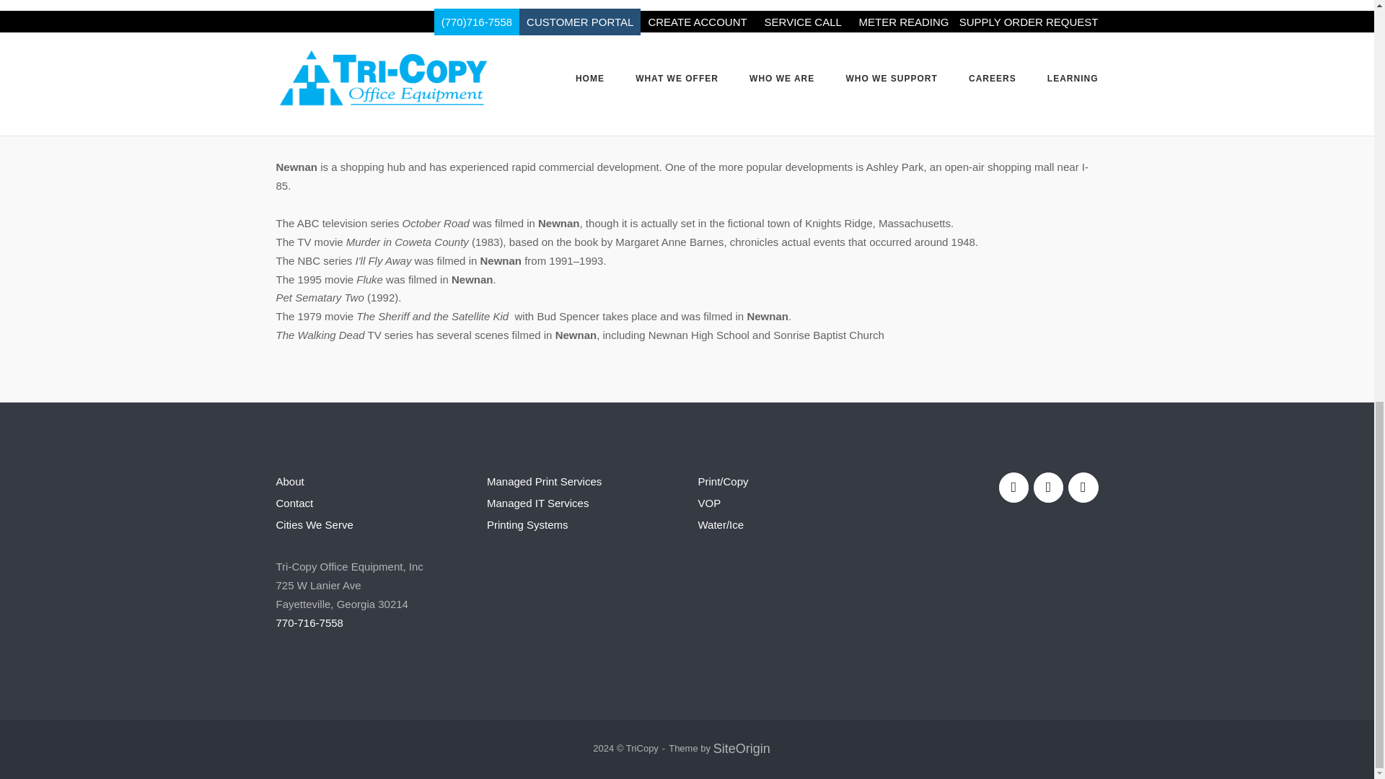  What do you see at coordinates (309, 622) in the screenshot?
I see `770-716-7558` at bounding box center [309, 622].